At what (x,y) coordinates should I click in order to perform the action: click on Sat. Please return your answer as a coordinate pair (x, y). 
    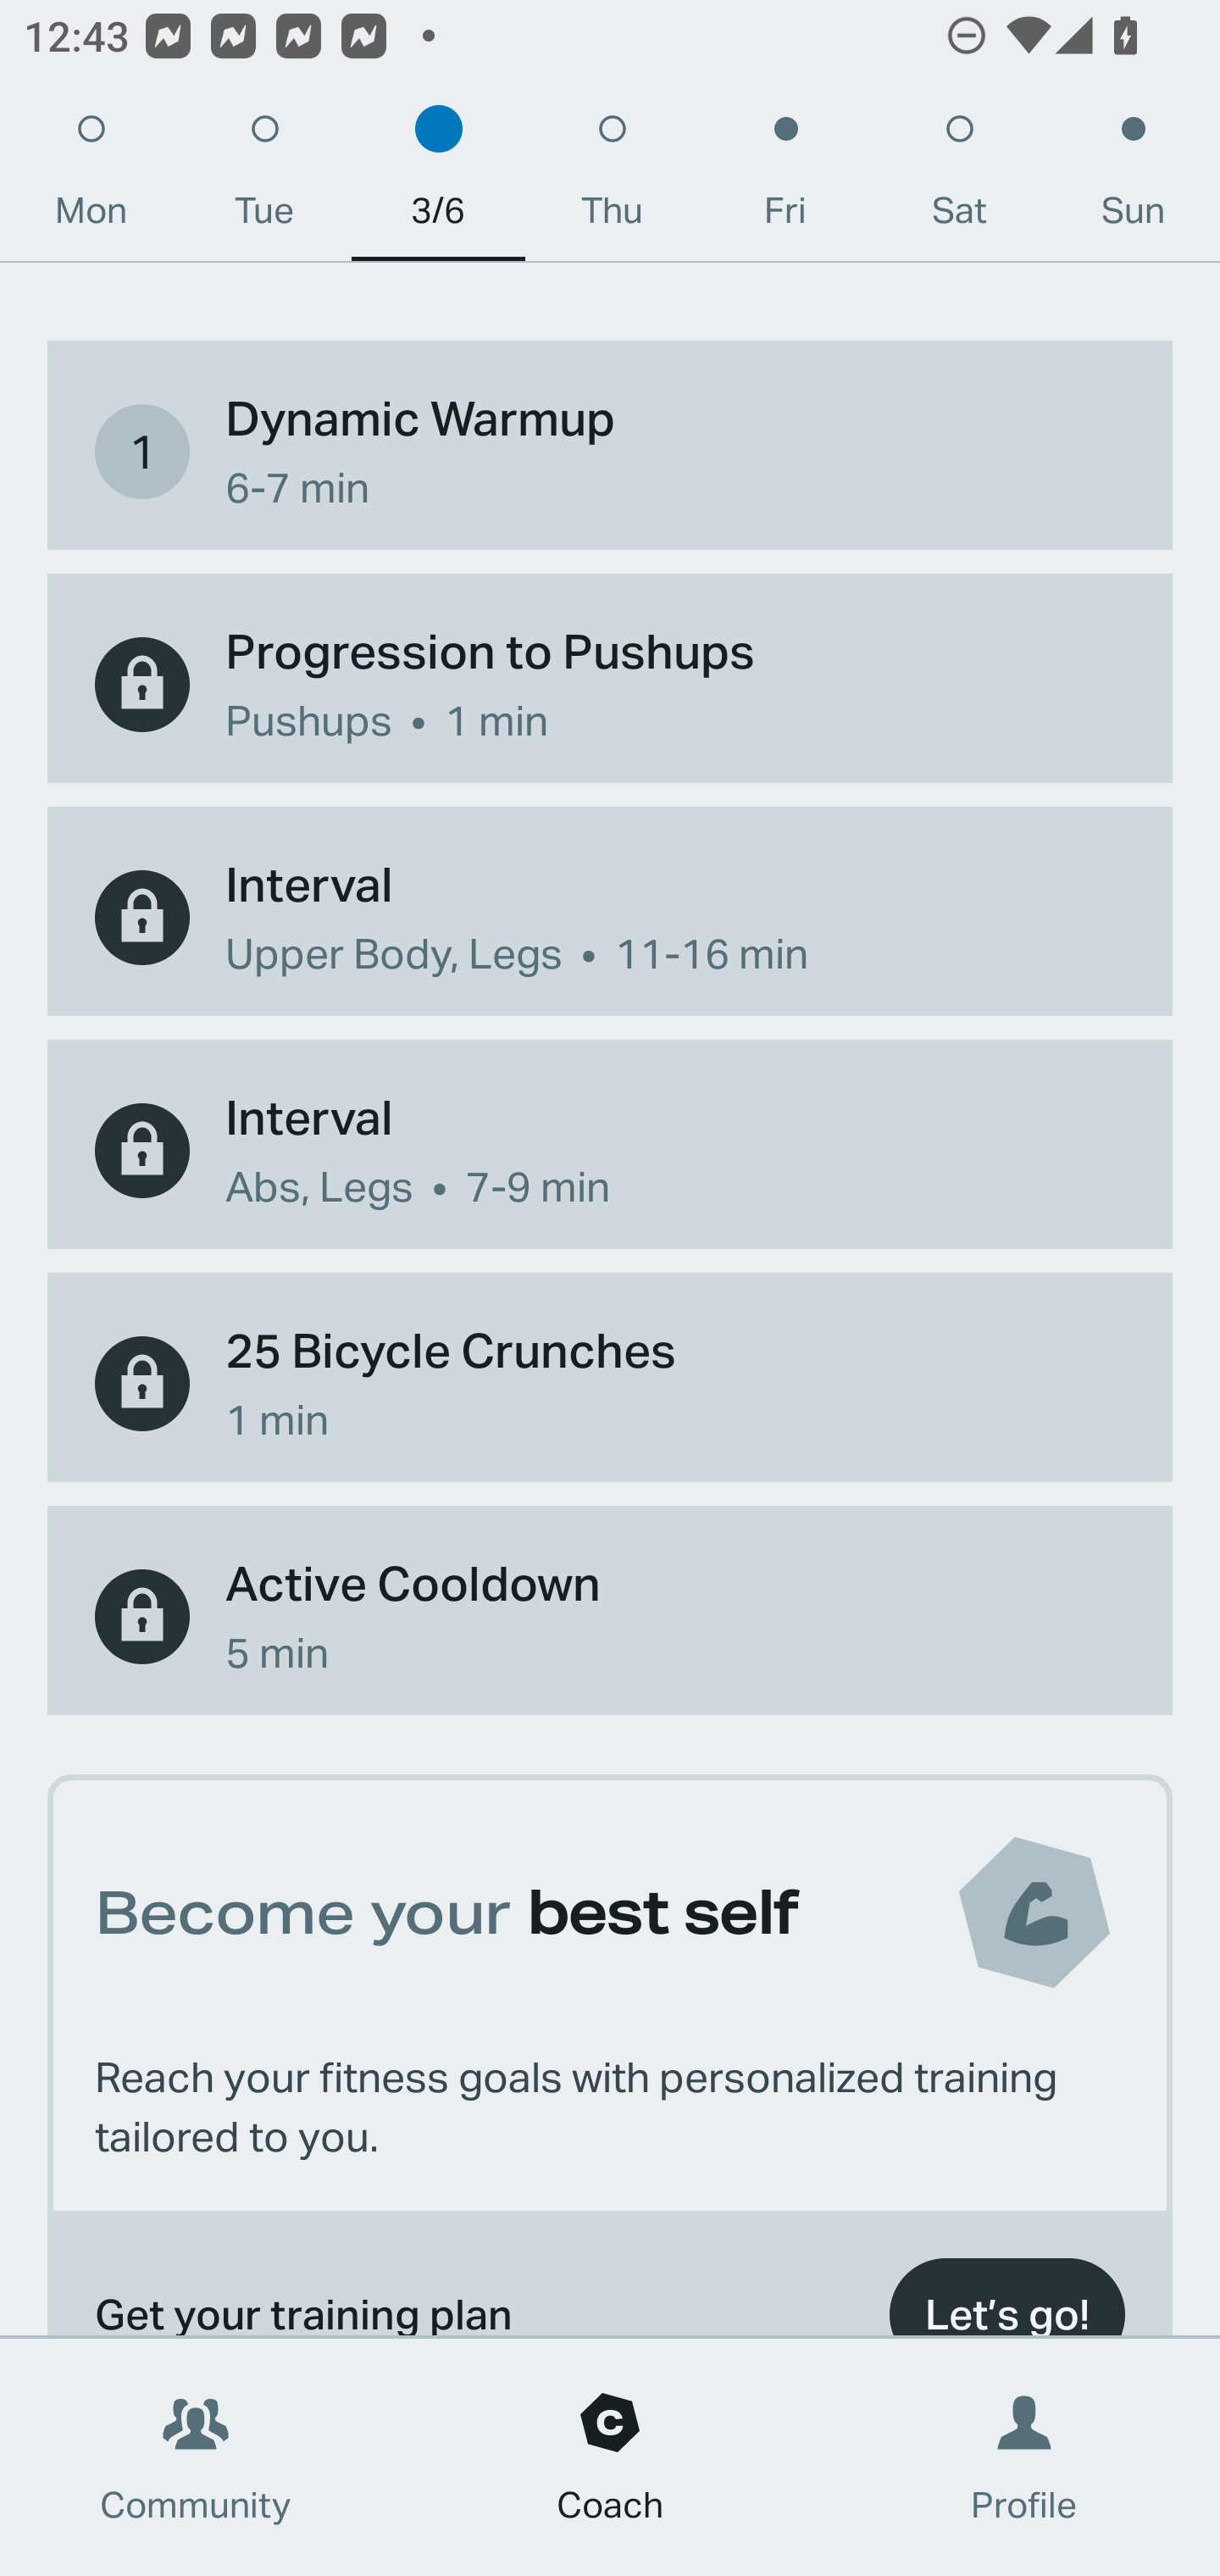
    Looking at the image, I should click on (959, 178).